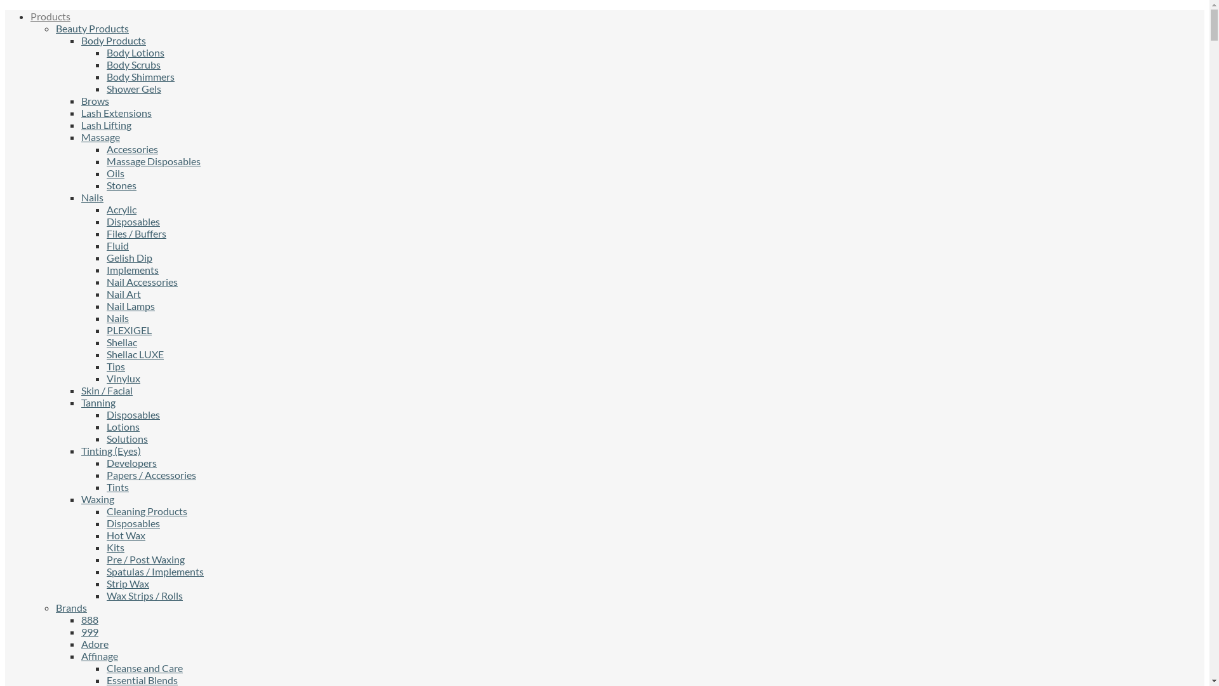 The width and height of the screenshot is (1219, 686). Describe the element at coordinates (133, 523) in the screenshot. I see `Disposables` at that location.